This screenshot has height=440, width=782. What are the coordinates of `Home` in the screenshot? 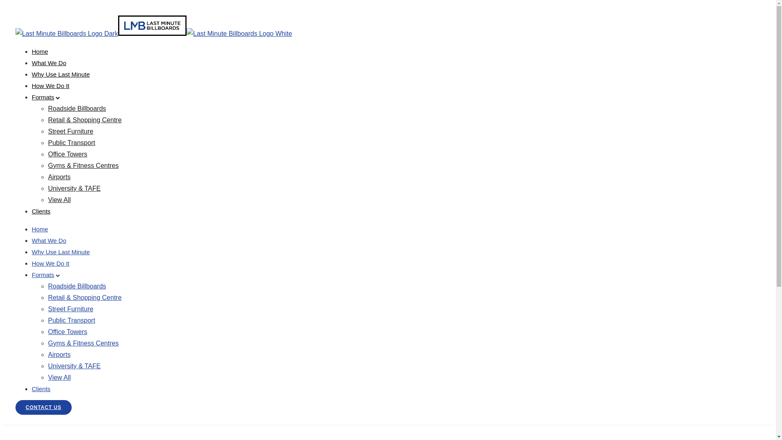 It's located at (40, 51).